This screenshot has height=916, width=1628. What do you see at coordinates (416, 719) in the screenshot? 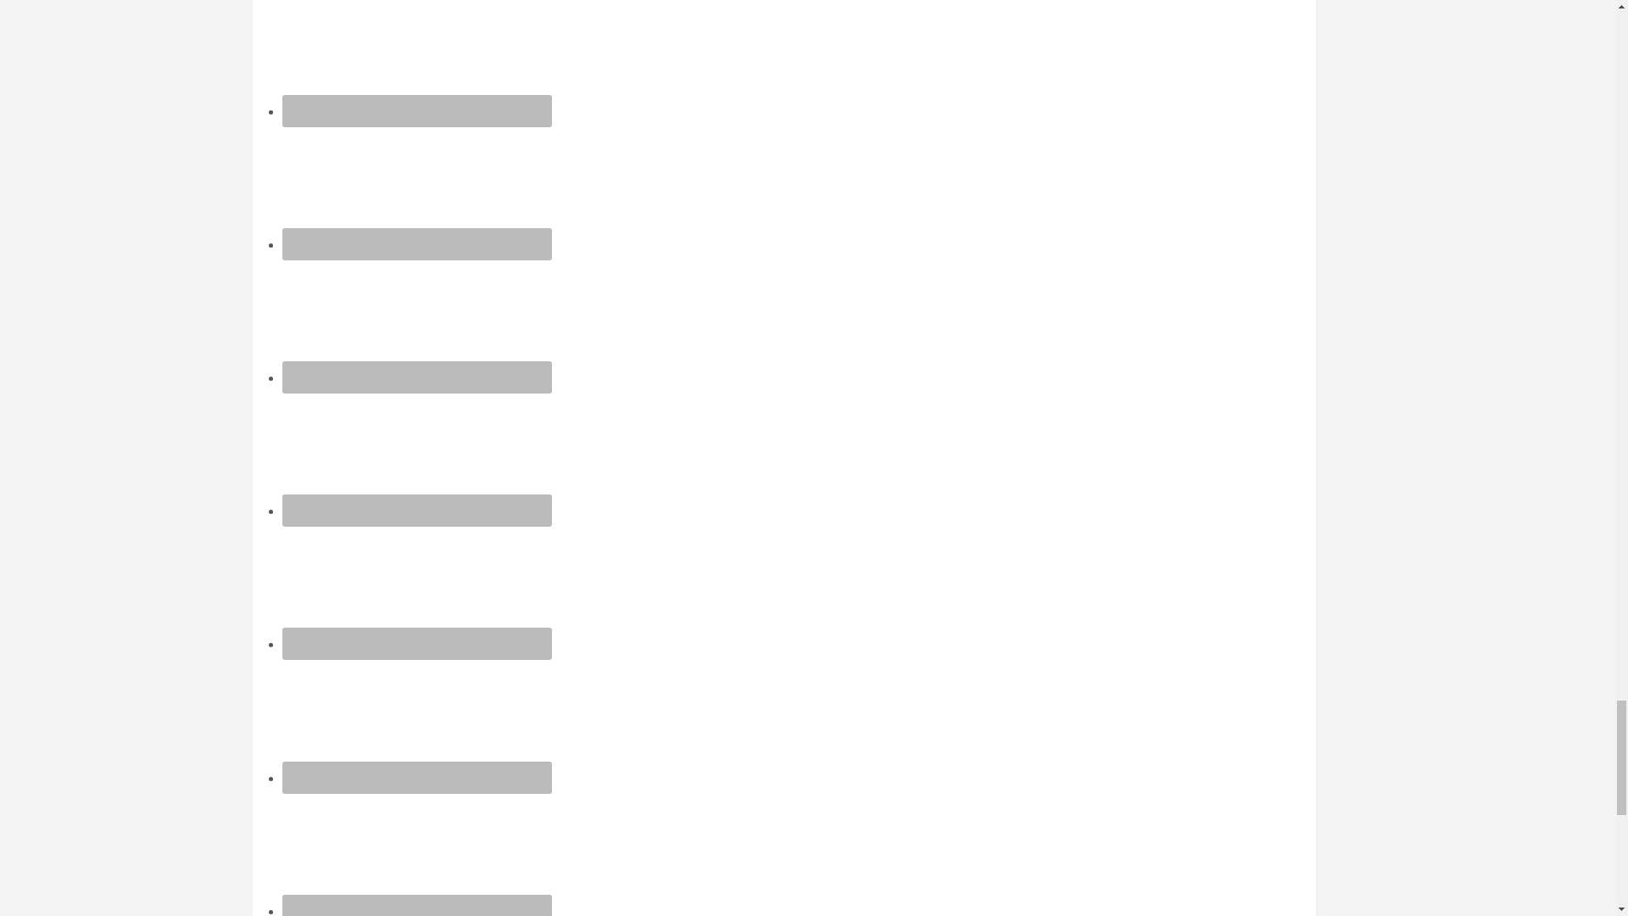
I see `Tumblr` at bounding box center [416, 719].